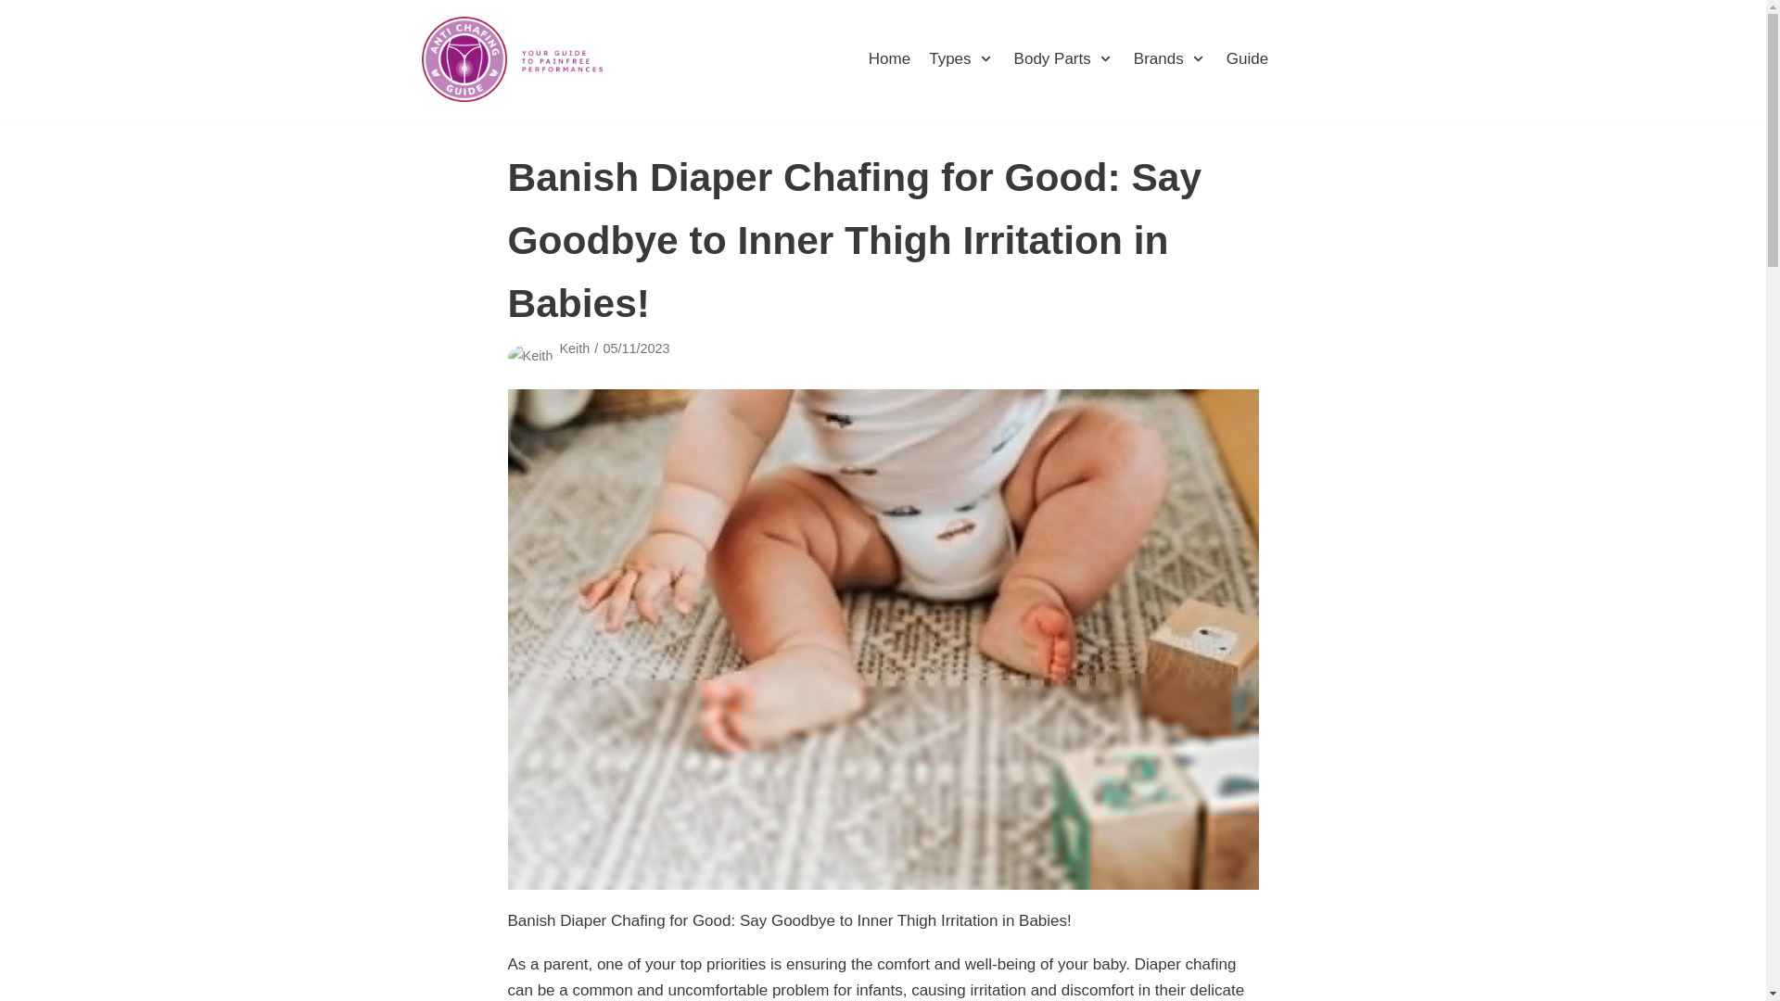  I want to click on Body Parts, so click(1064, 57).